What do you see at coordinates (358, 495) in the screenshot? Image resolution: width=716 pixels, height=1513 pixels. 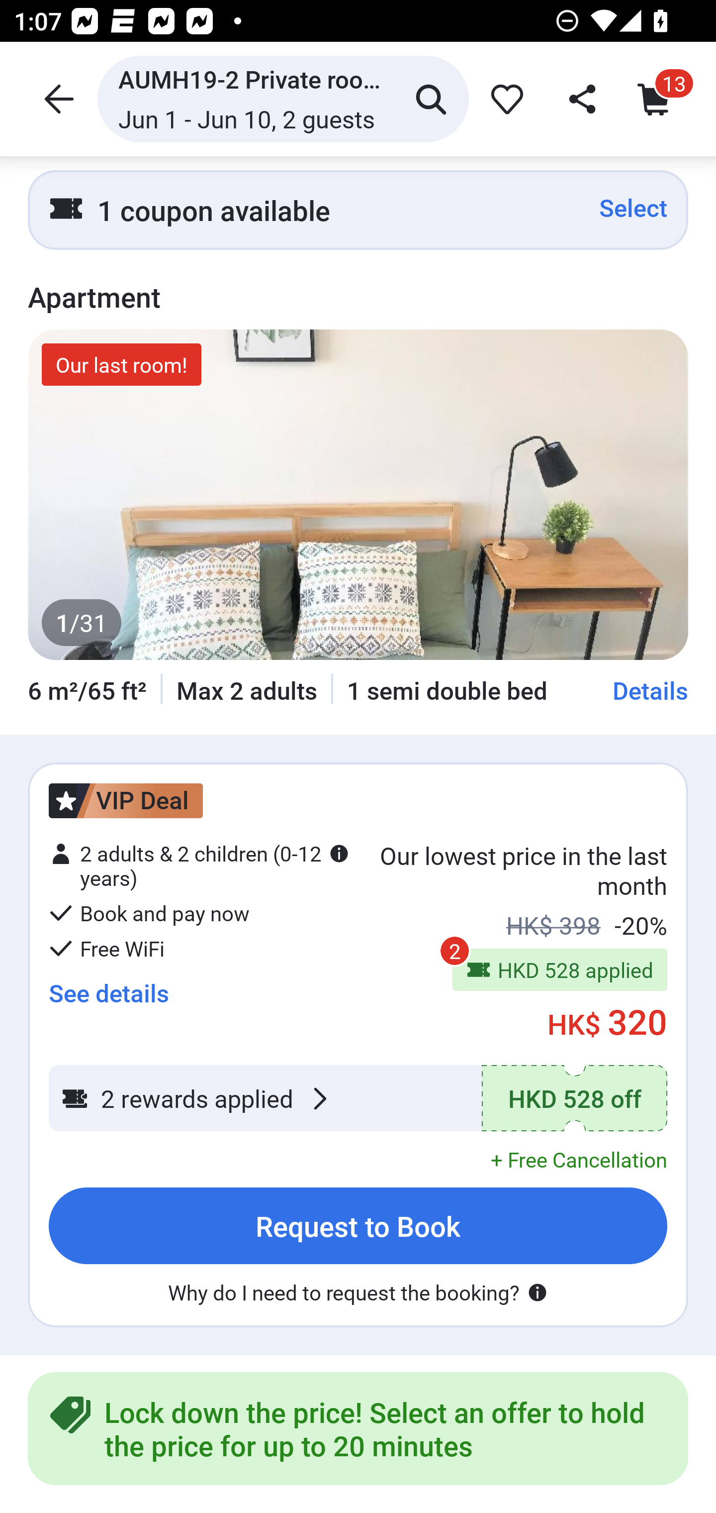 I see `image` at bounding box center [358, 495].